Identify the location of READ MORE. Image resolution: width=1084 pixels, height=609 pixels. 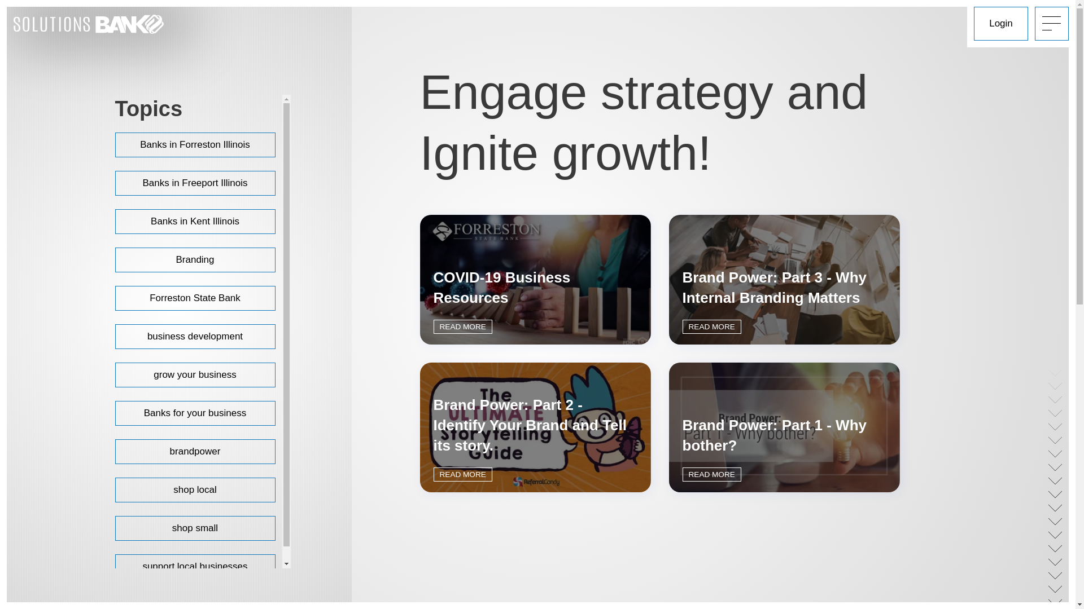
(463, 475).